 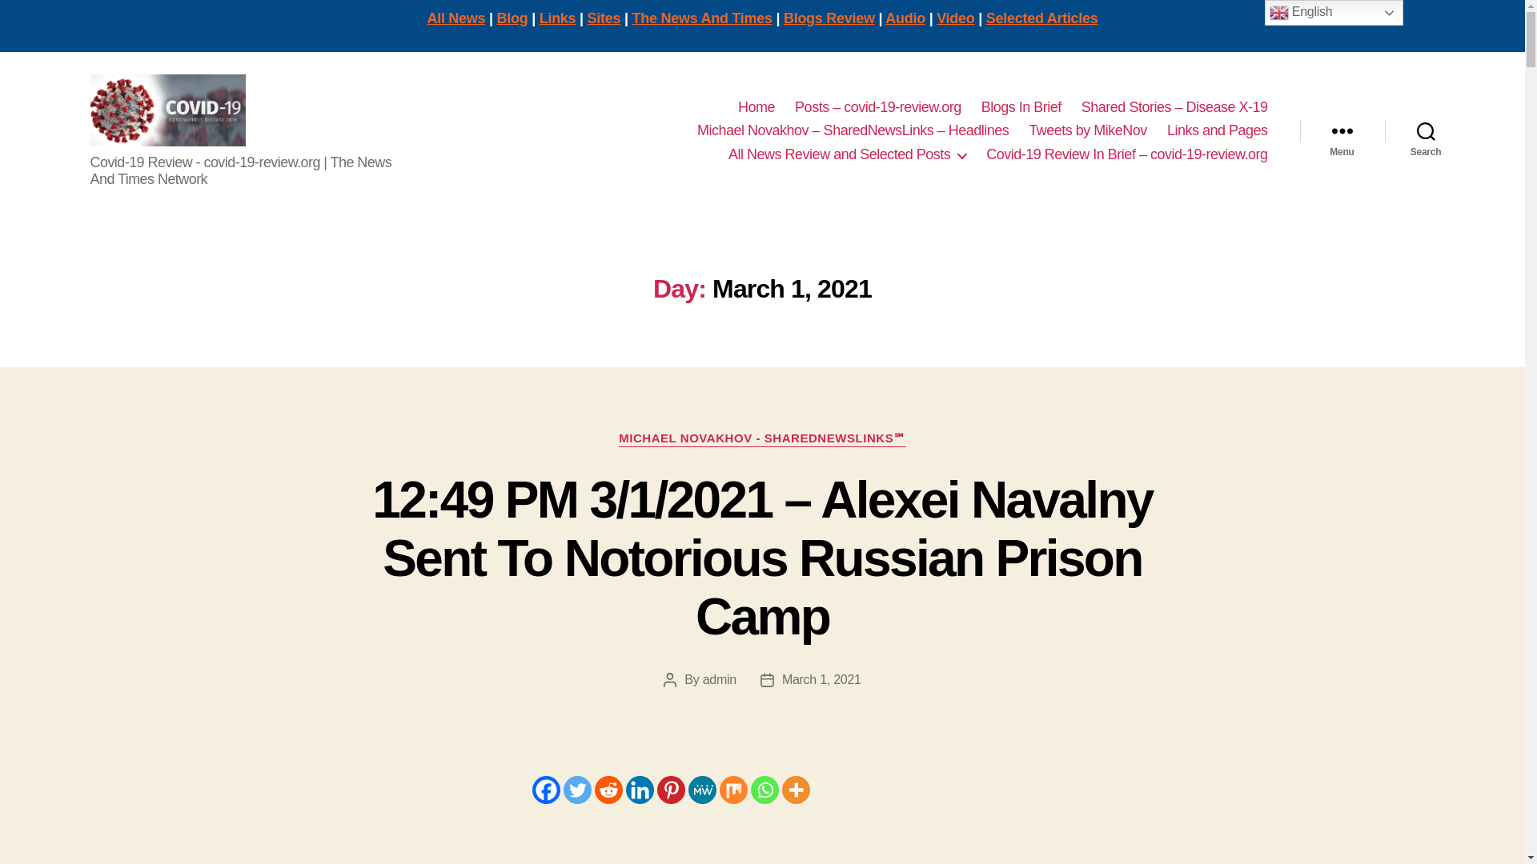 What do you see at coordinates (702, 18) in the screenshot?
I see `The News And Times` at bounding box center [702, 18].